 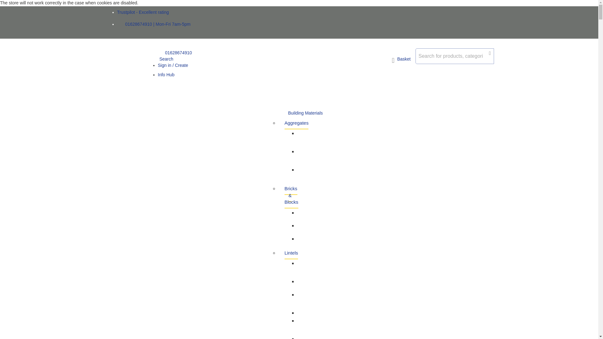 I want to click on Lintels, so click(x=291, y=253).